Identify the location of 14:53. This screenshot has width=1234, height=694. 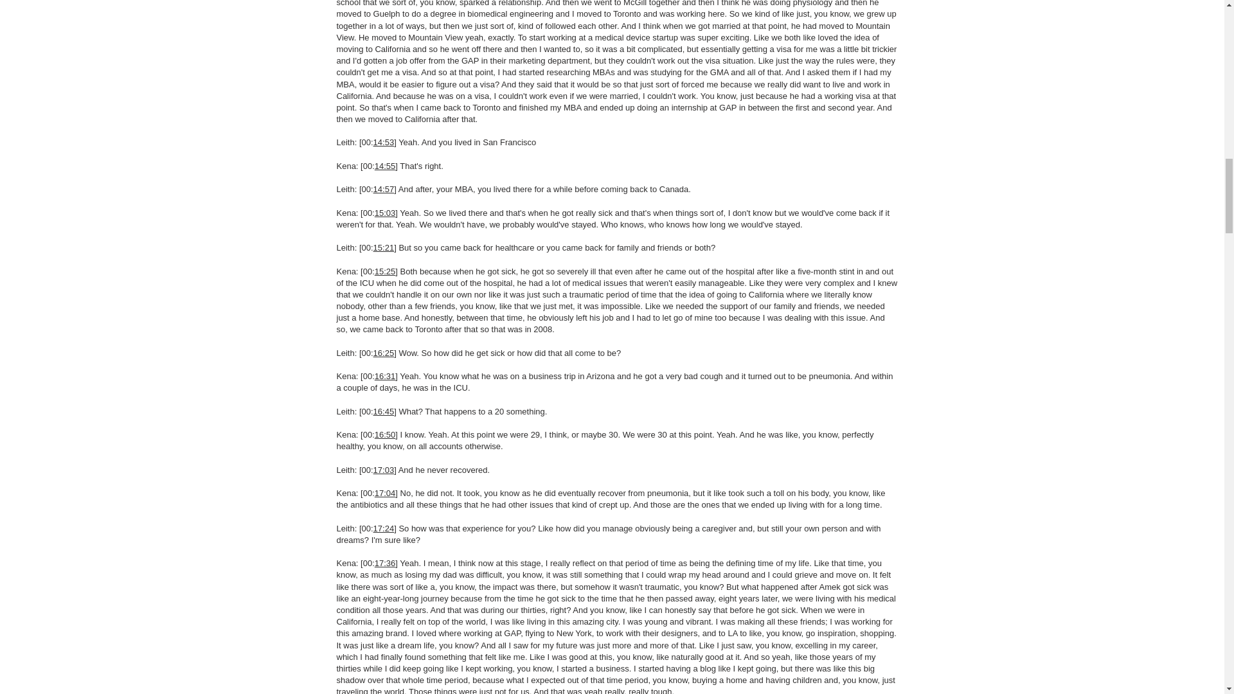
(384, 141).